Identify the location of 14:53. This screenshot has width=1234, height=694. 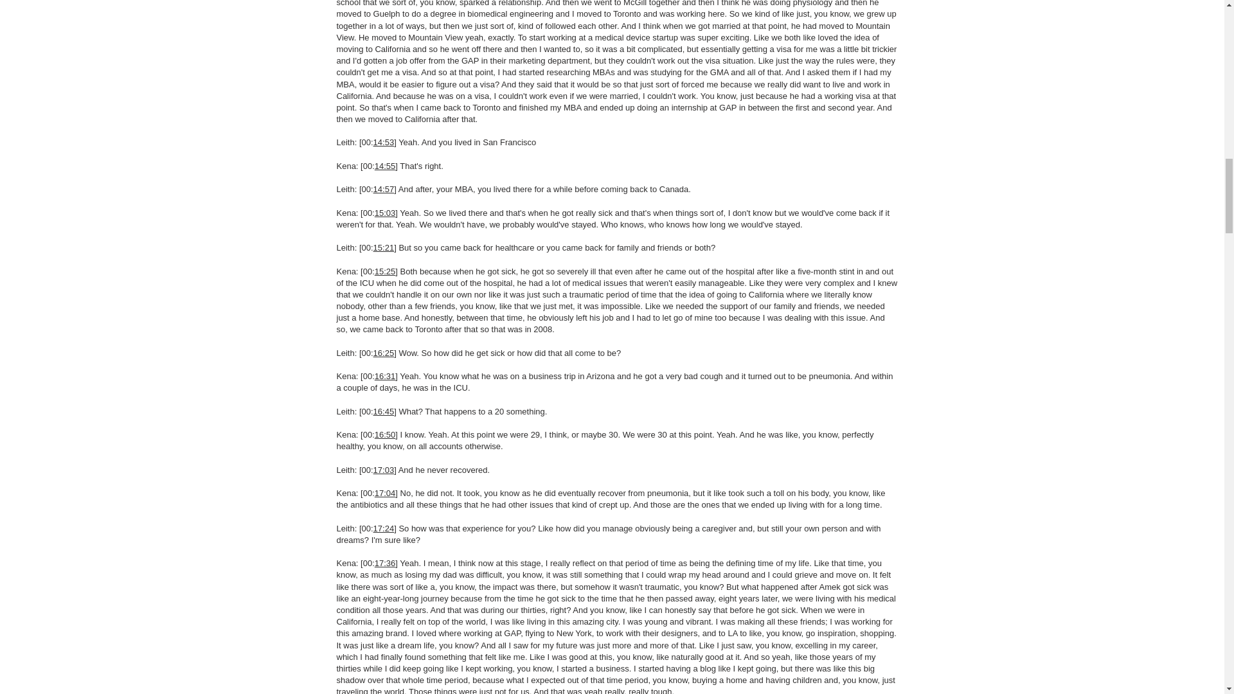
(384, 141).